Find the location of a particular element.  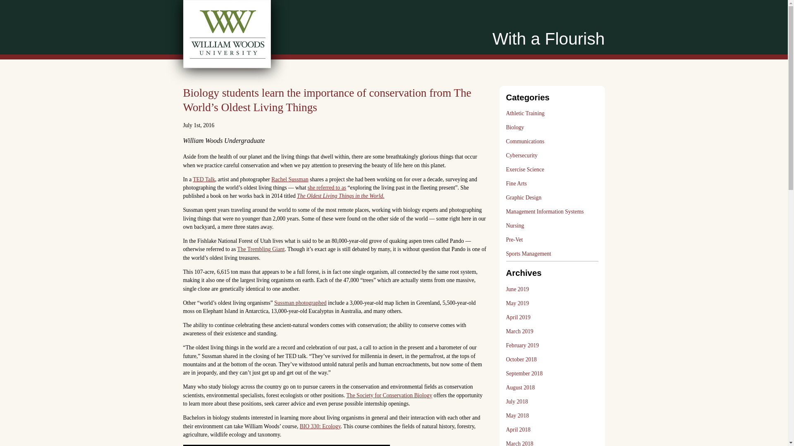

BIO 330: Ecology is located at coordinates (320, 426).